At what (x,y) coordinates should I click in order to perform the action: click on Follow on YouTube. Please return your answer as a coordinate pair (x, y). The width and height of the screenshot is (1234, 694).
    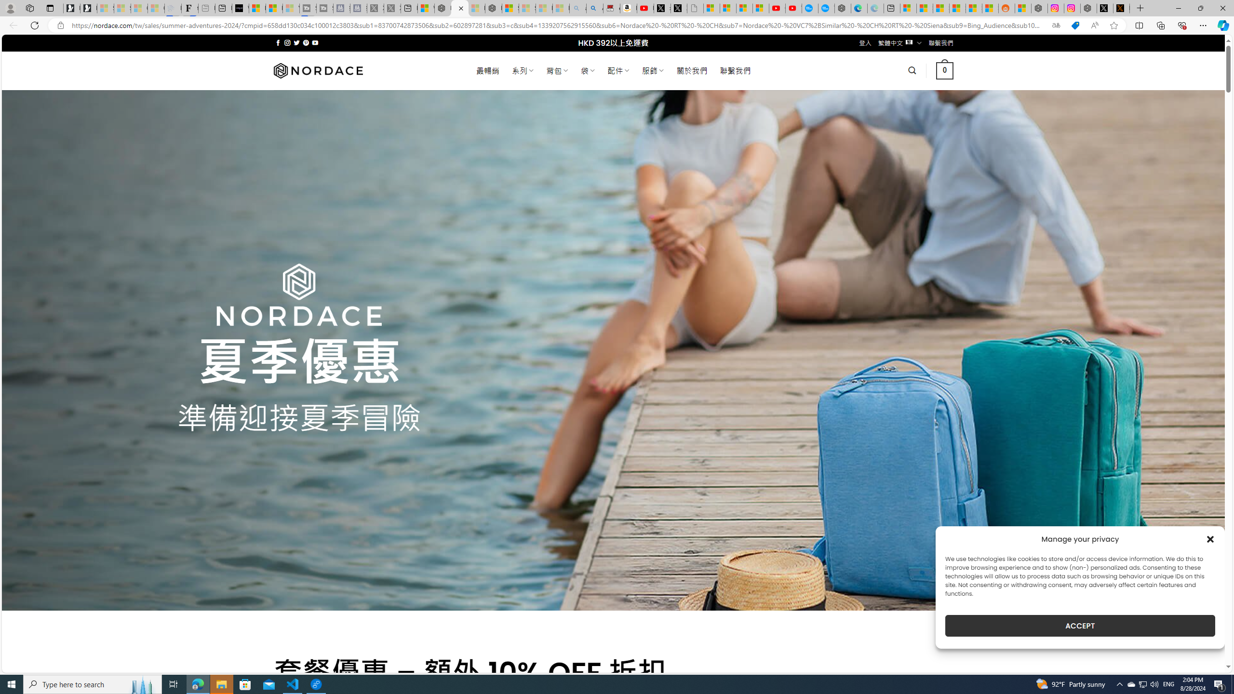
    Looking at the image, I should click on (315, 42).